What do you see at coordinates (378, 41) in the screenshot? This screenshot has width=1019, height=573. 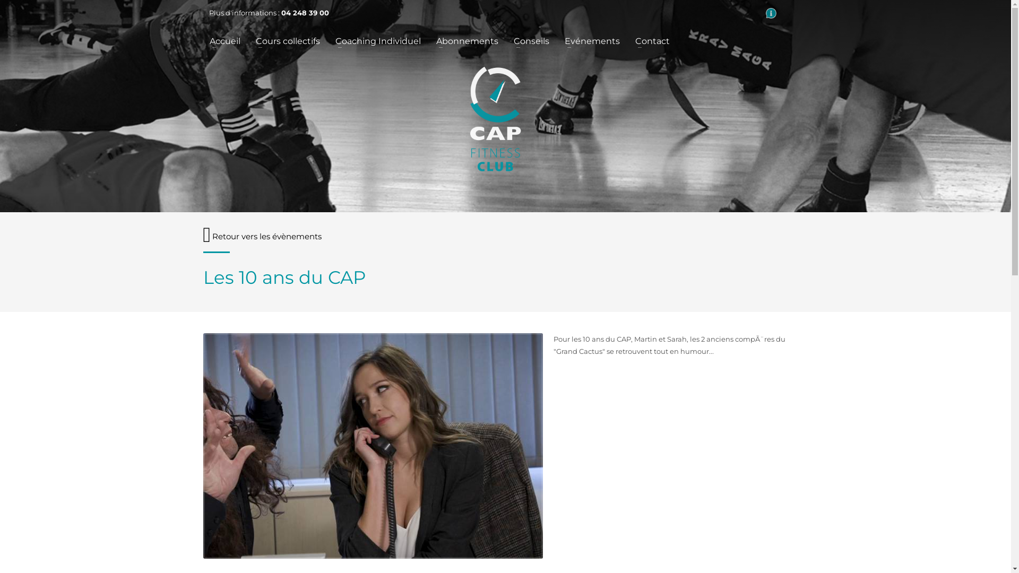 I see `Coaching Individuel` at bounding box center [378, 41].